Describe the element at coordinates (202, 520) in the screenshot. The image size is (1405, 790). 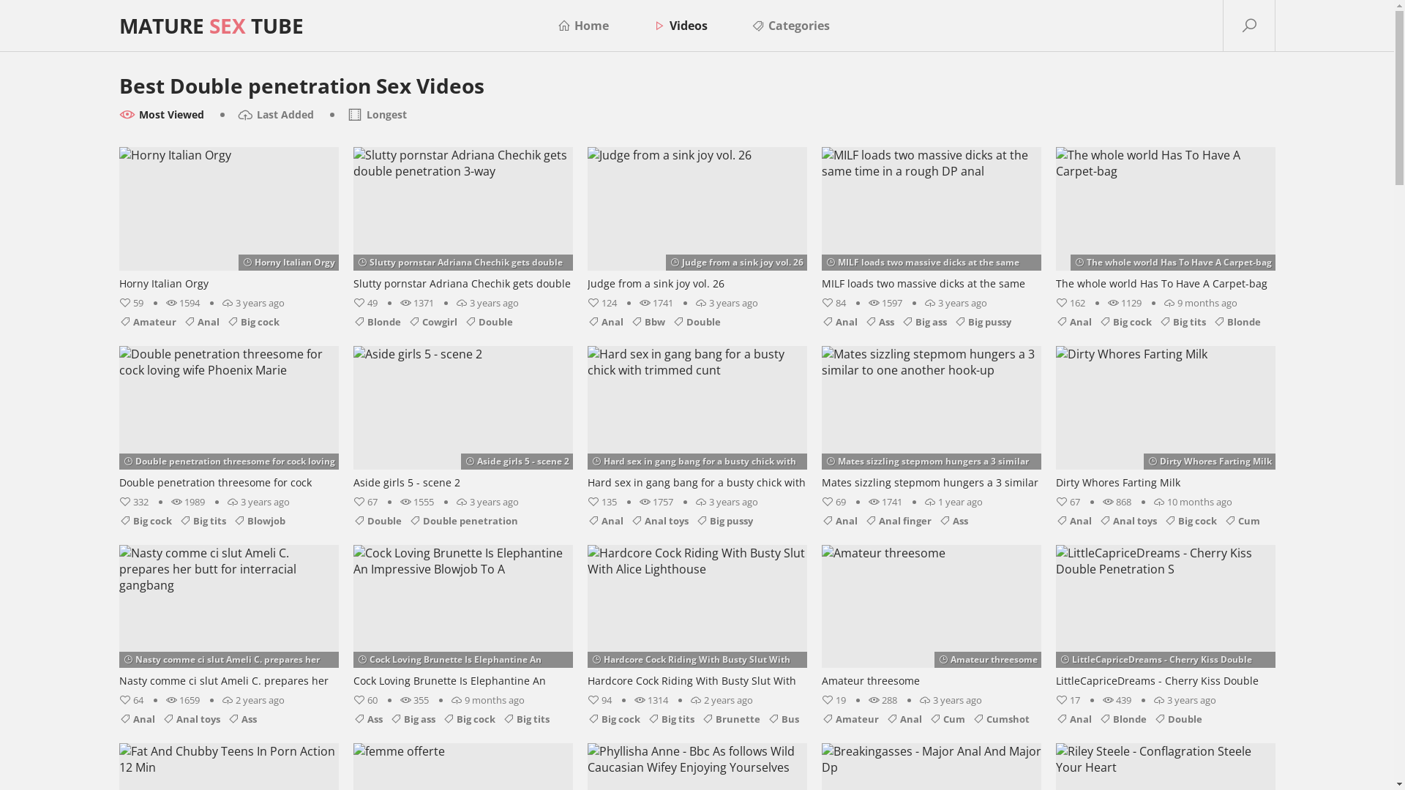
I see `Big tits` at that location.